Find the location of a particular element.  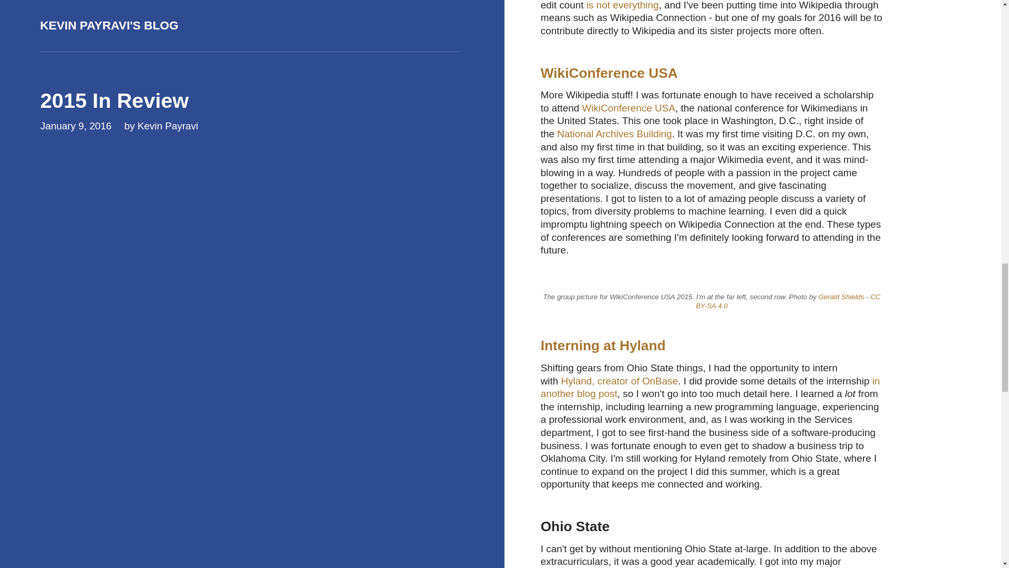

WikiConference USA is located at coordinates (629, 108).